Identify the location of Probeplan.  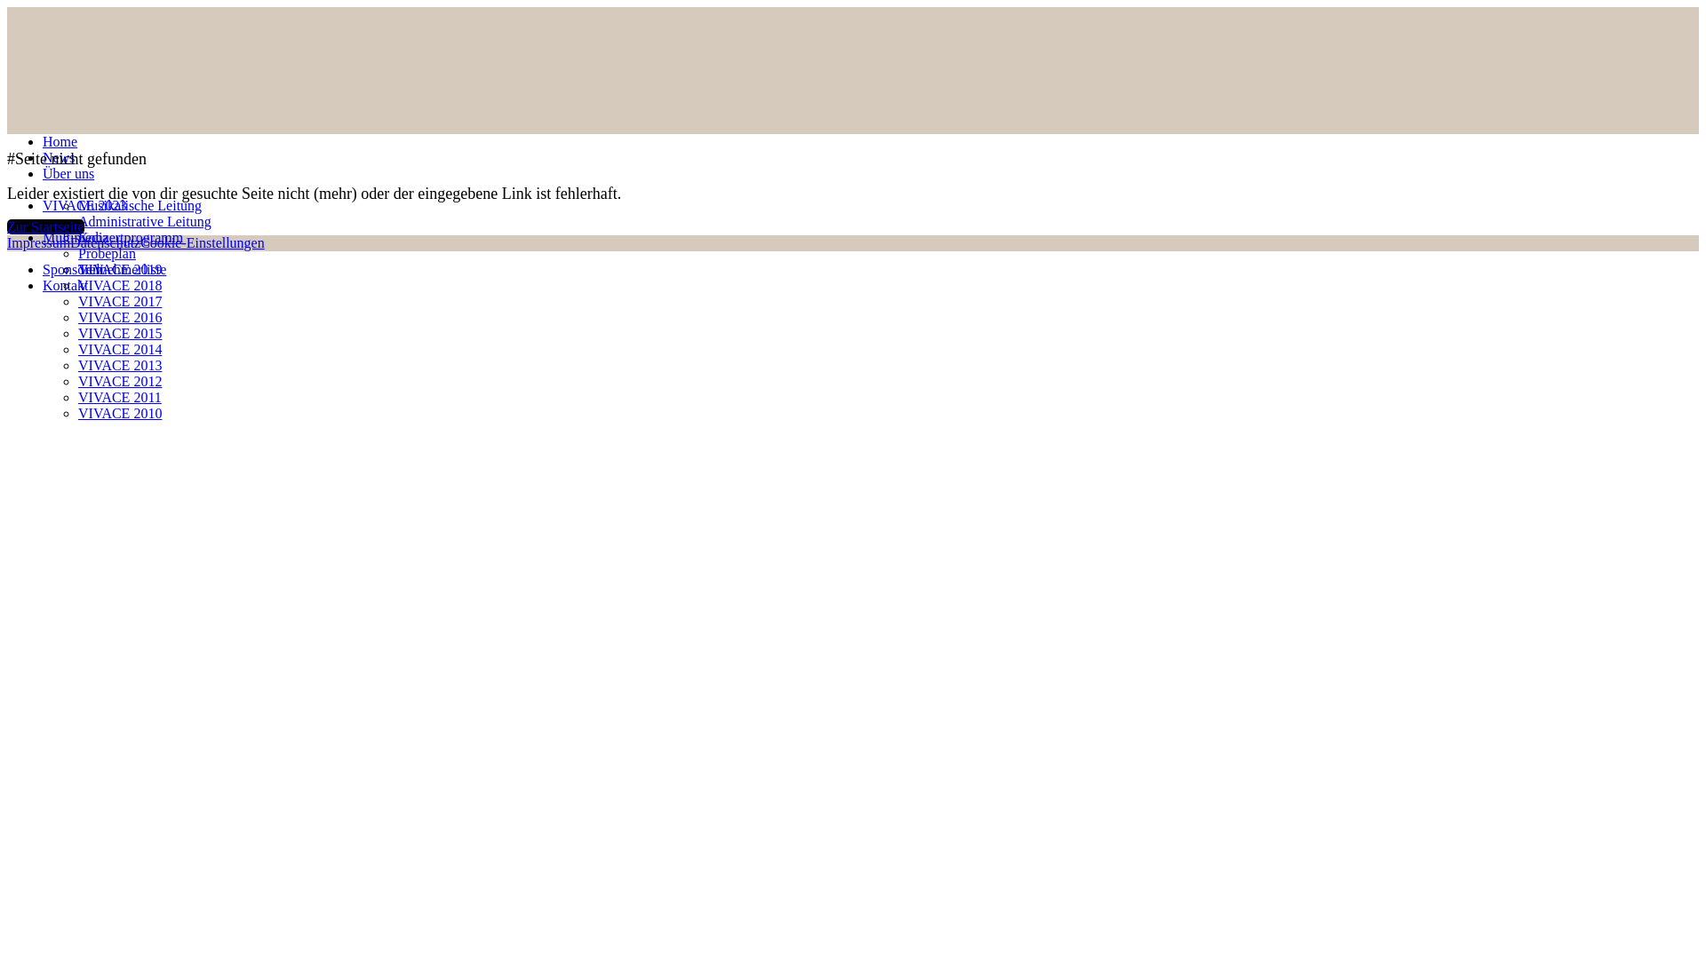
(107, 254).